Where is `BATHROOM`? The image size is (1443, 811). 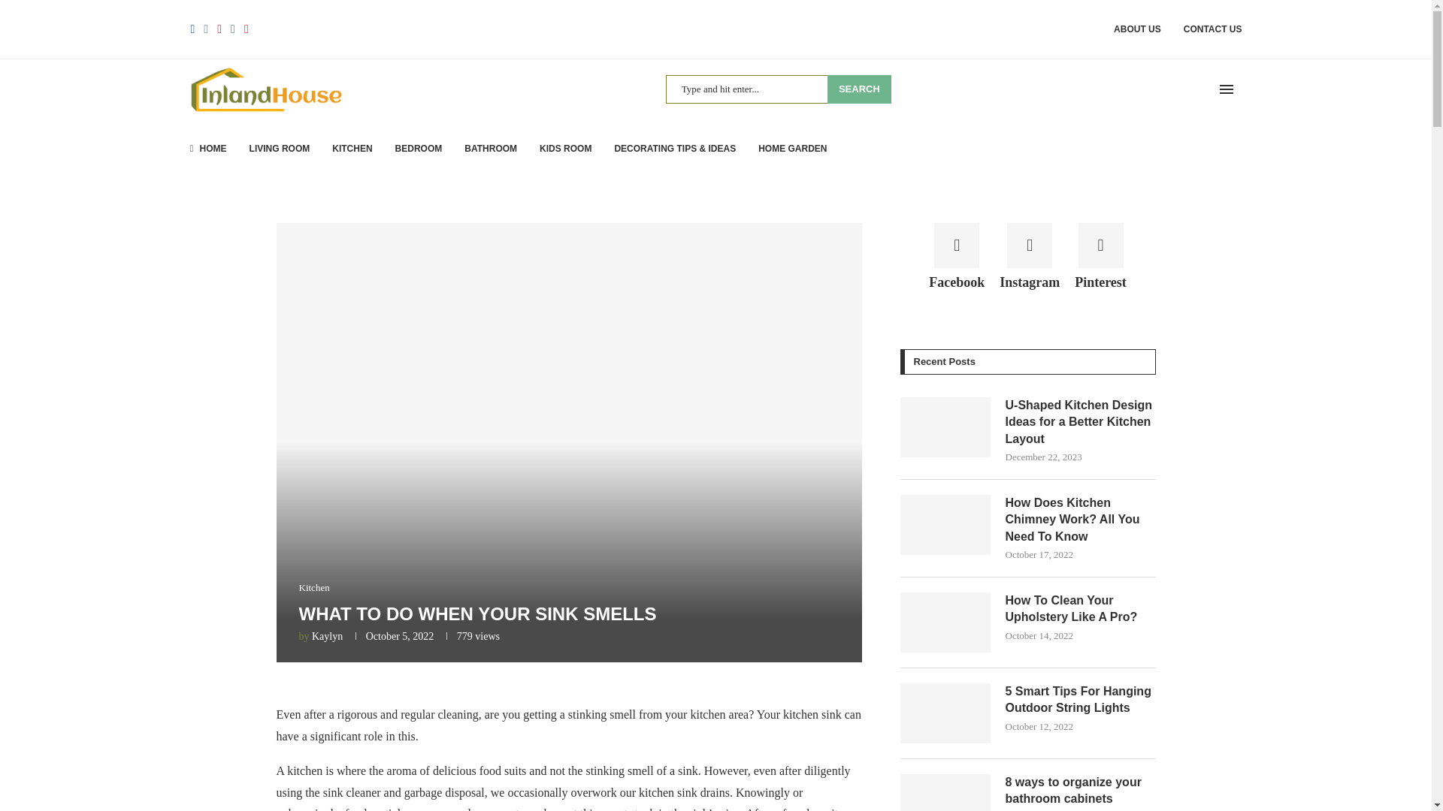
BATHROOM is located at coordinates (490, 148).